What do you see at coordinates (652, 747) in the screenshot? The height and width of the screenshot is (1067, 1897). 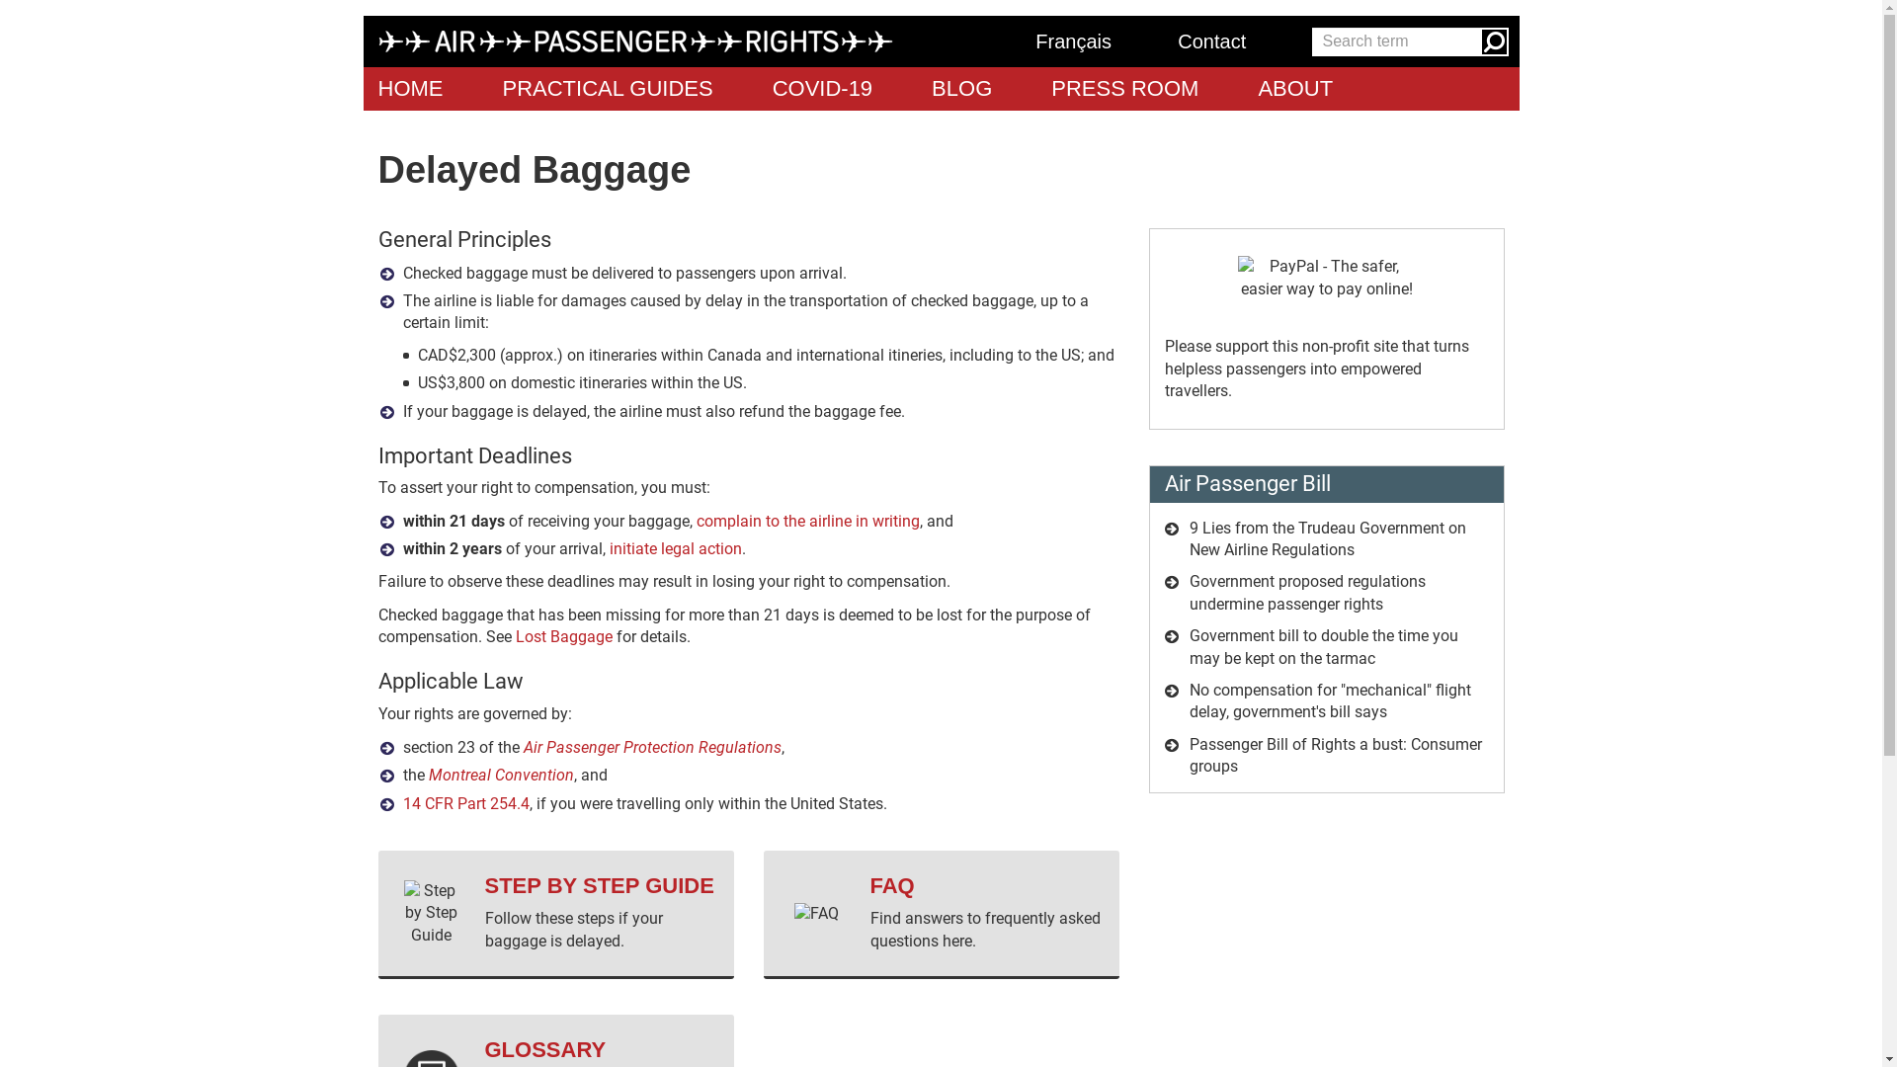 I see `Air Passenger Protection Regulations` at bounding box center [652, 747].